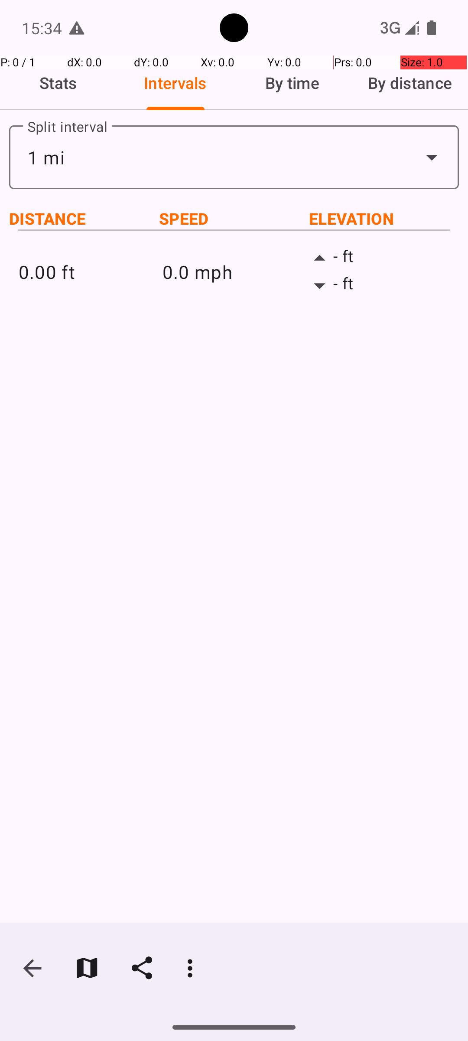  What do you see at coordinates (378, 259) in the screenshot?
I see `- ft` at bounding box center [378, 259].